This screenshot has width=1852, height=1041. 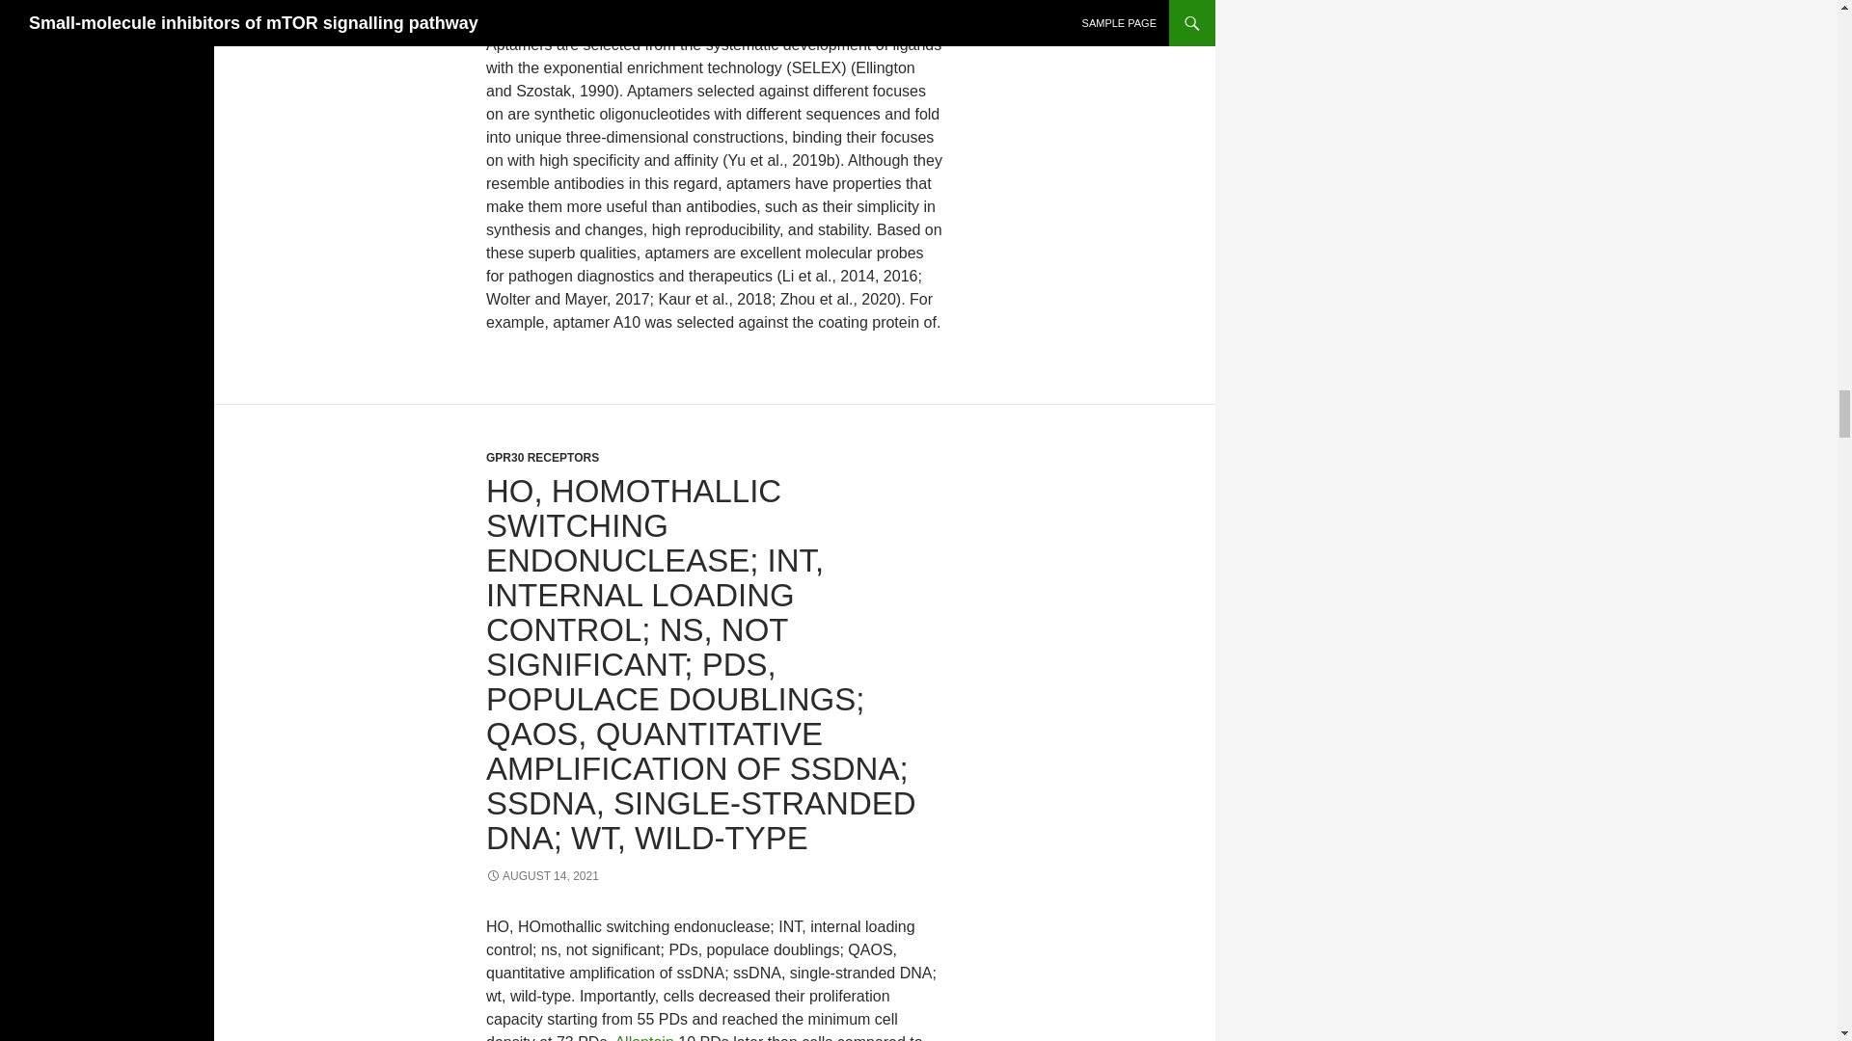 I want to click on AUGUST 14, 2021, so click(x=542, y=875).